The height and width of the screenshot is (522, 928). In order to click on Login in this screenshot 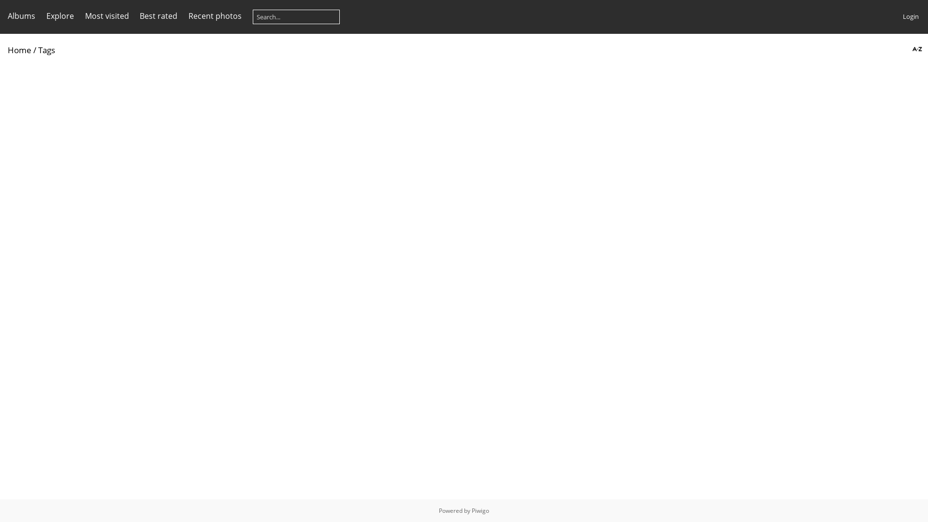, I will do `click(911, 16)`.